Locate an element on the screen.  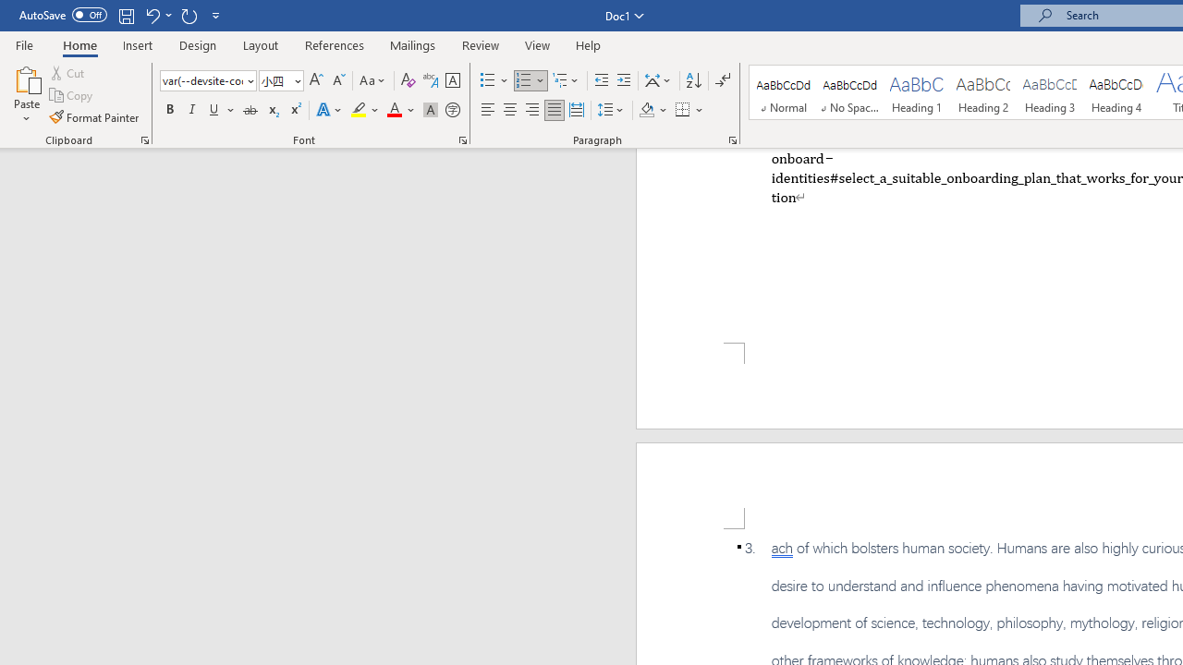
Heading 4 is located at coordinates (1116, 92).